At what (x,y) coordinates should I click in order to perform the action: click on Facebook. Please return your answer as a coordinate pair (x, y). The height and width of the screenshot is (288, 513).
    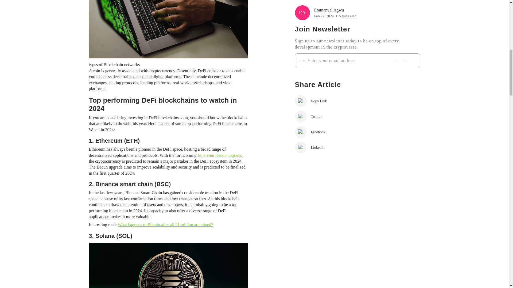
    Looking at the image, I should click on (319, 18).